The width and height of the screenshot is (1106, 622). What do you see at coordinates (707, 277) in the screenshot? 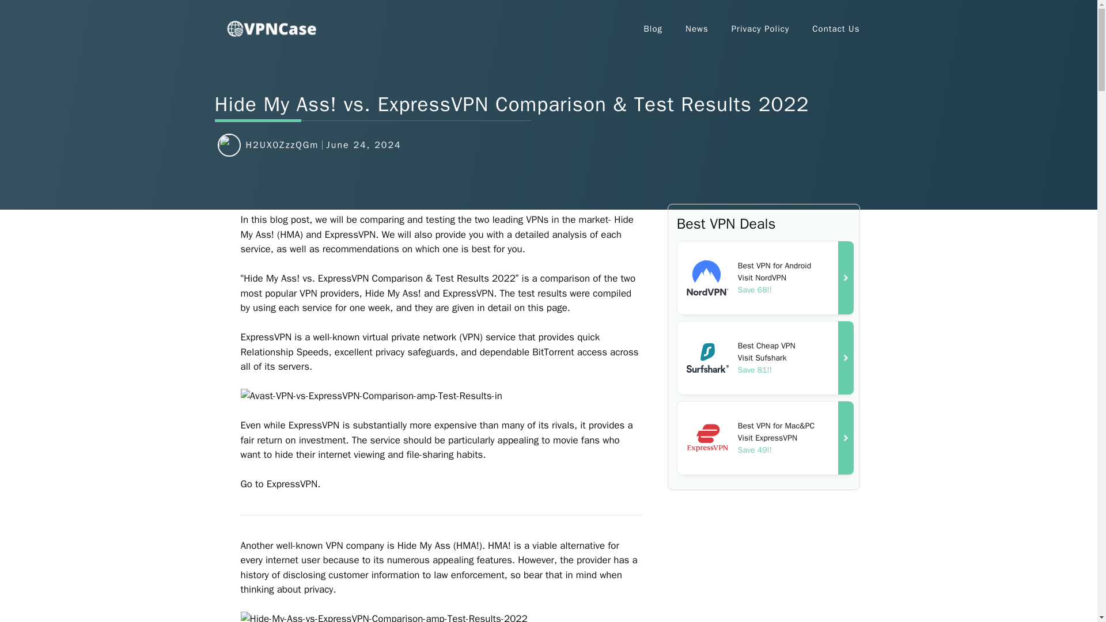
I see `NordVPN` at bounding box center [707, 277].